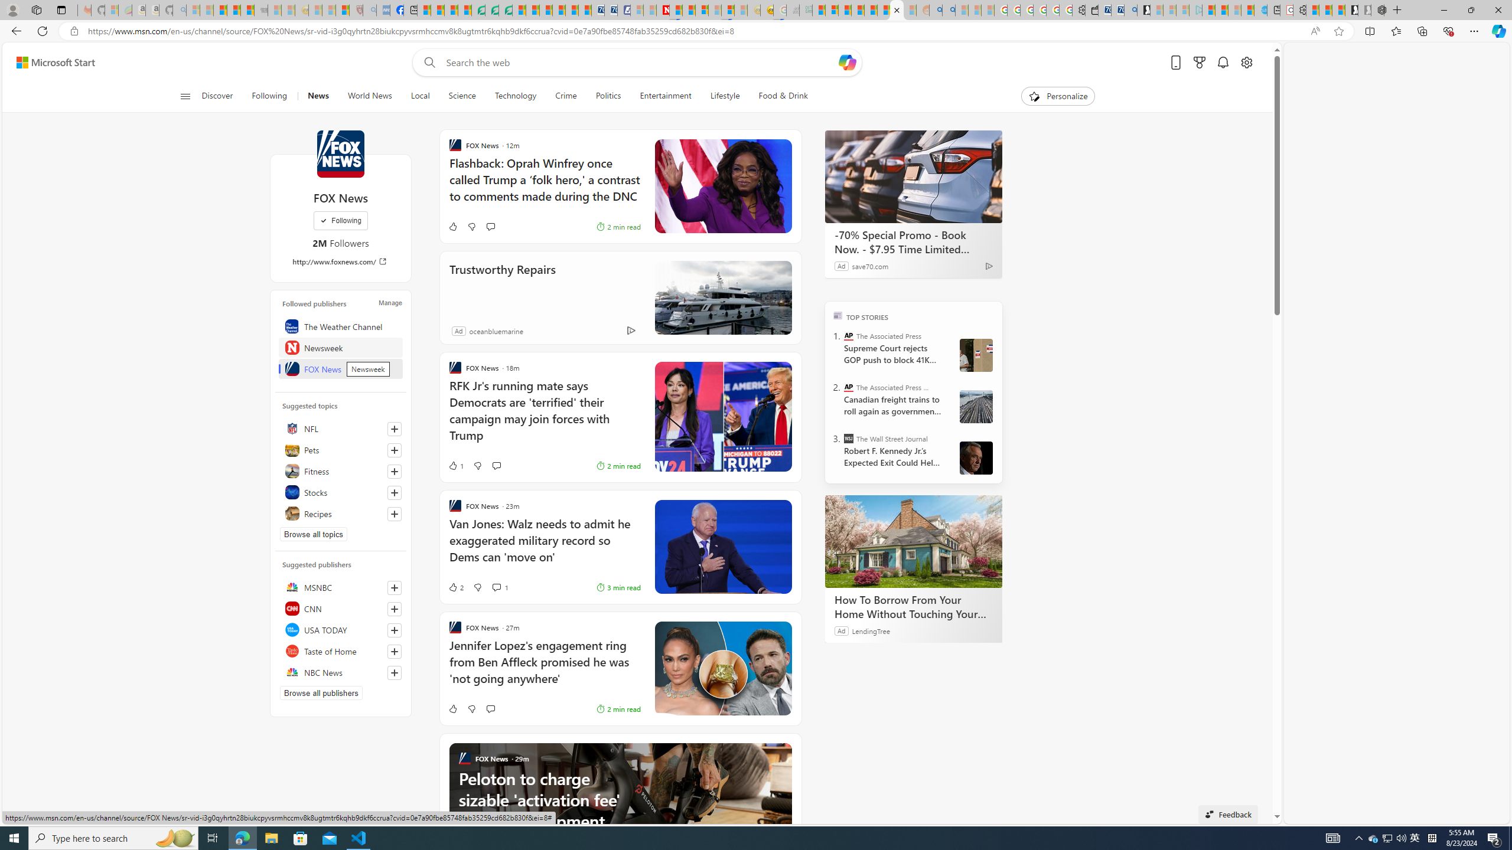 This screenshot has height=850, width=1512. I want to click on Trustworthy Repairs, so click(723, 297).